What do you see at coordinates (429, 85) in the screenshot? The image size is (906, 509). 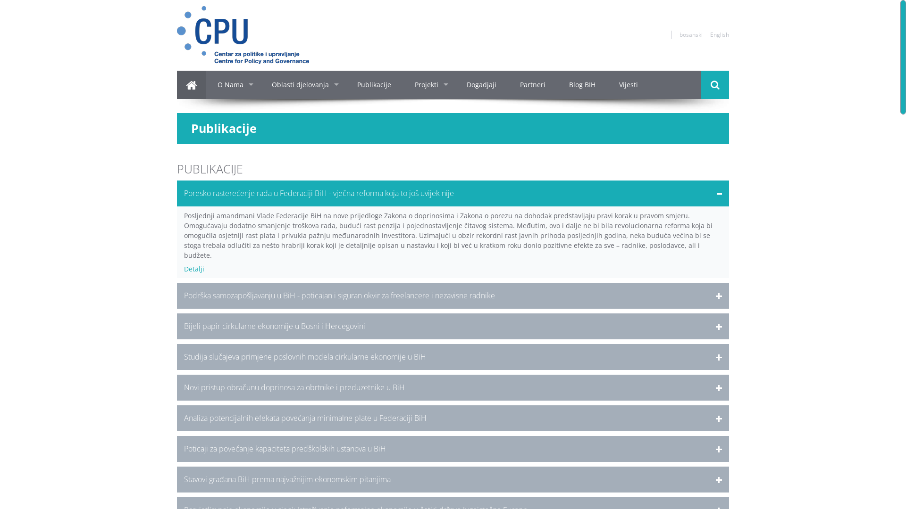 I see `Projekti` at bounding box center [429, 85].